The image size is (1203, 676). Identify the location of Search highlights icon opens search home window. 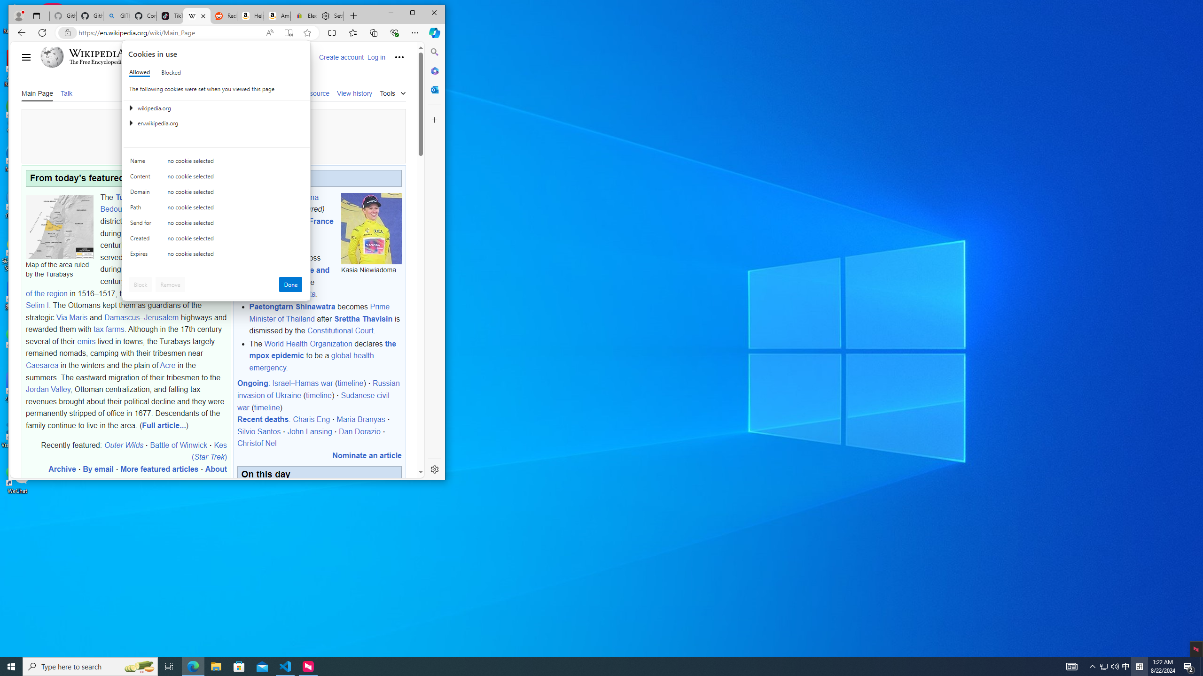
(139, 667).